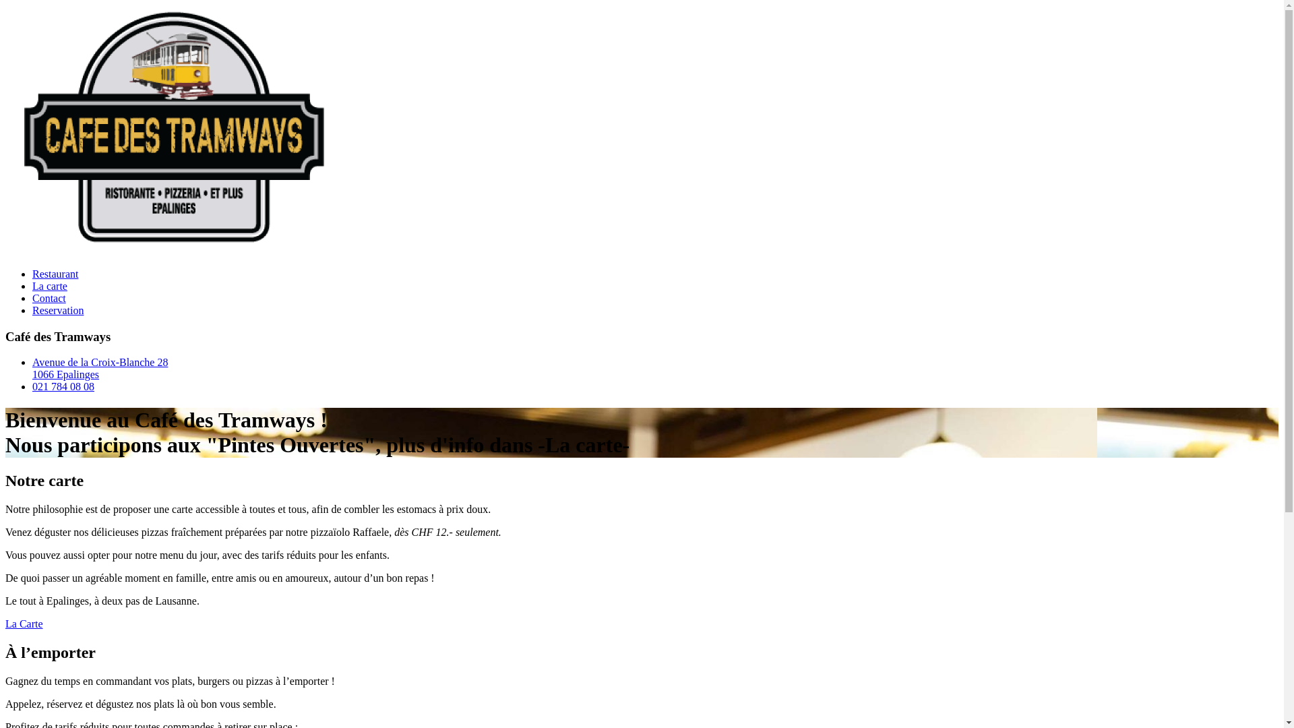 The width and height of the screenshot is (1294, 728). What do you see at coordinates (58, 310) in the screenshot?
I see `Reservation` at bounding box center [58, 310].